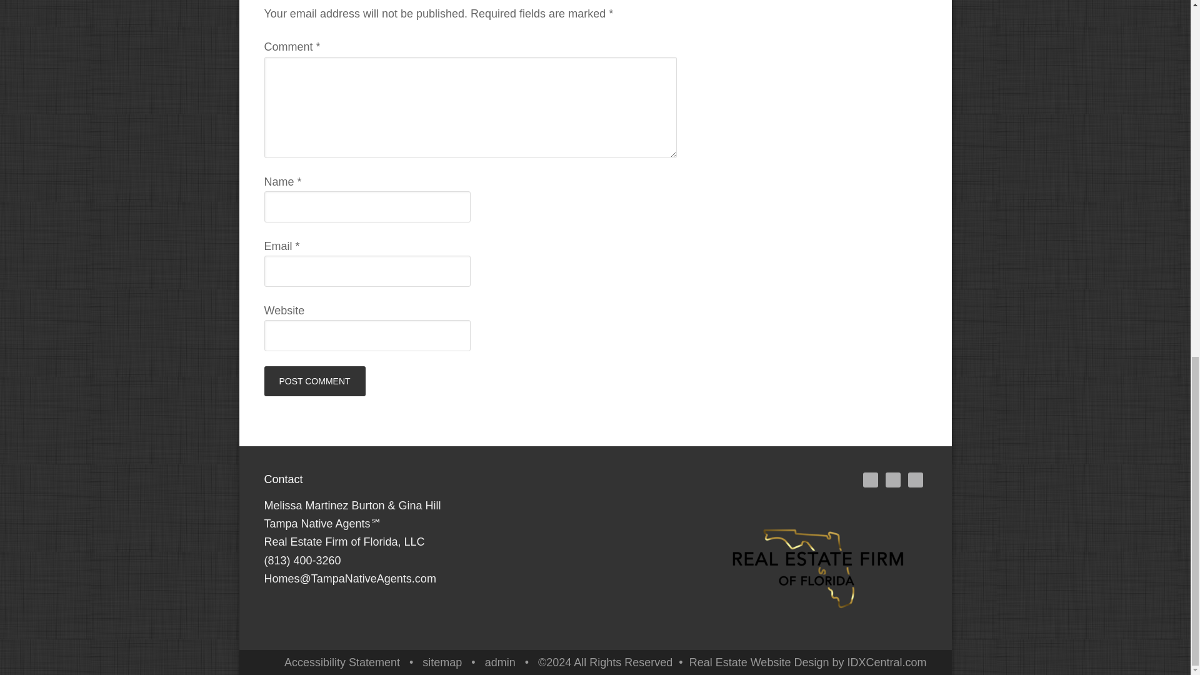 This screenshot has width=1200, height=675. Describe the element at coordinates (500, 662) in the screenshot. I see `admin` at that location.